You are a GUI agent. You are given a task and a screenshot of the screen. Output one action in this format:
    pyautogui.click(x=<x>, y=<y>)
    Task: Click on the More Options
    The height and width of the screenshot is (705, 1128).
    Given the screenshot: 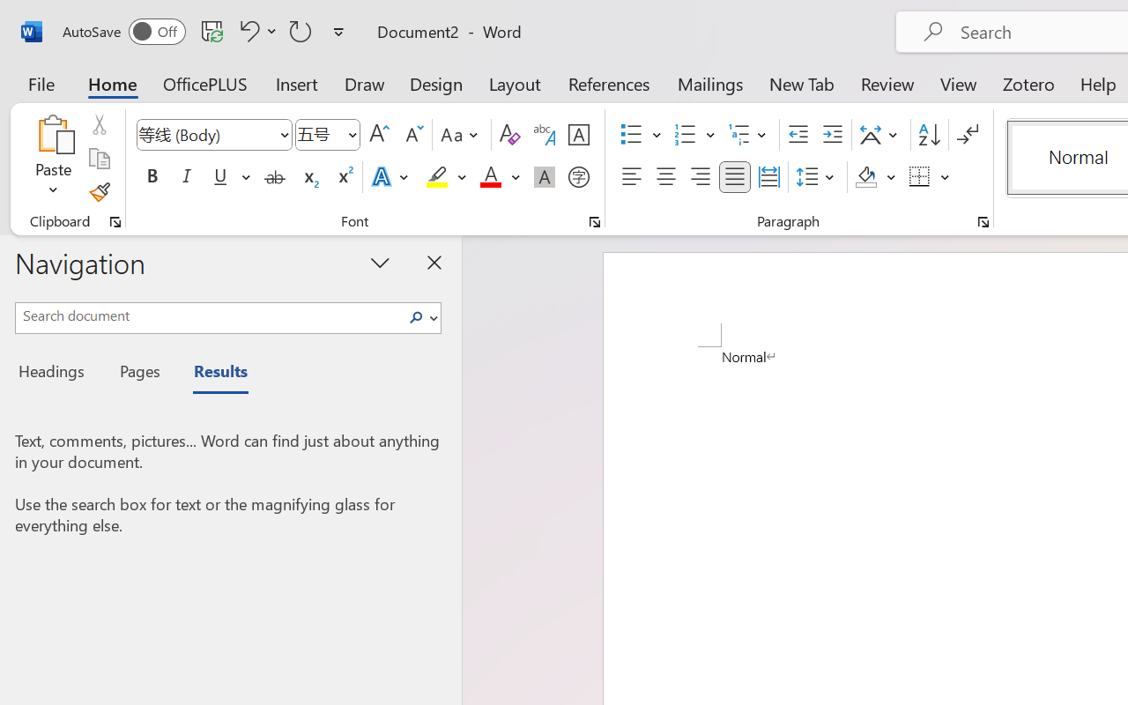 What is the action you would take?
    pyautogui.click(x=946, y=177)
    